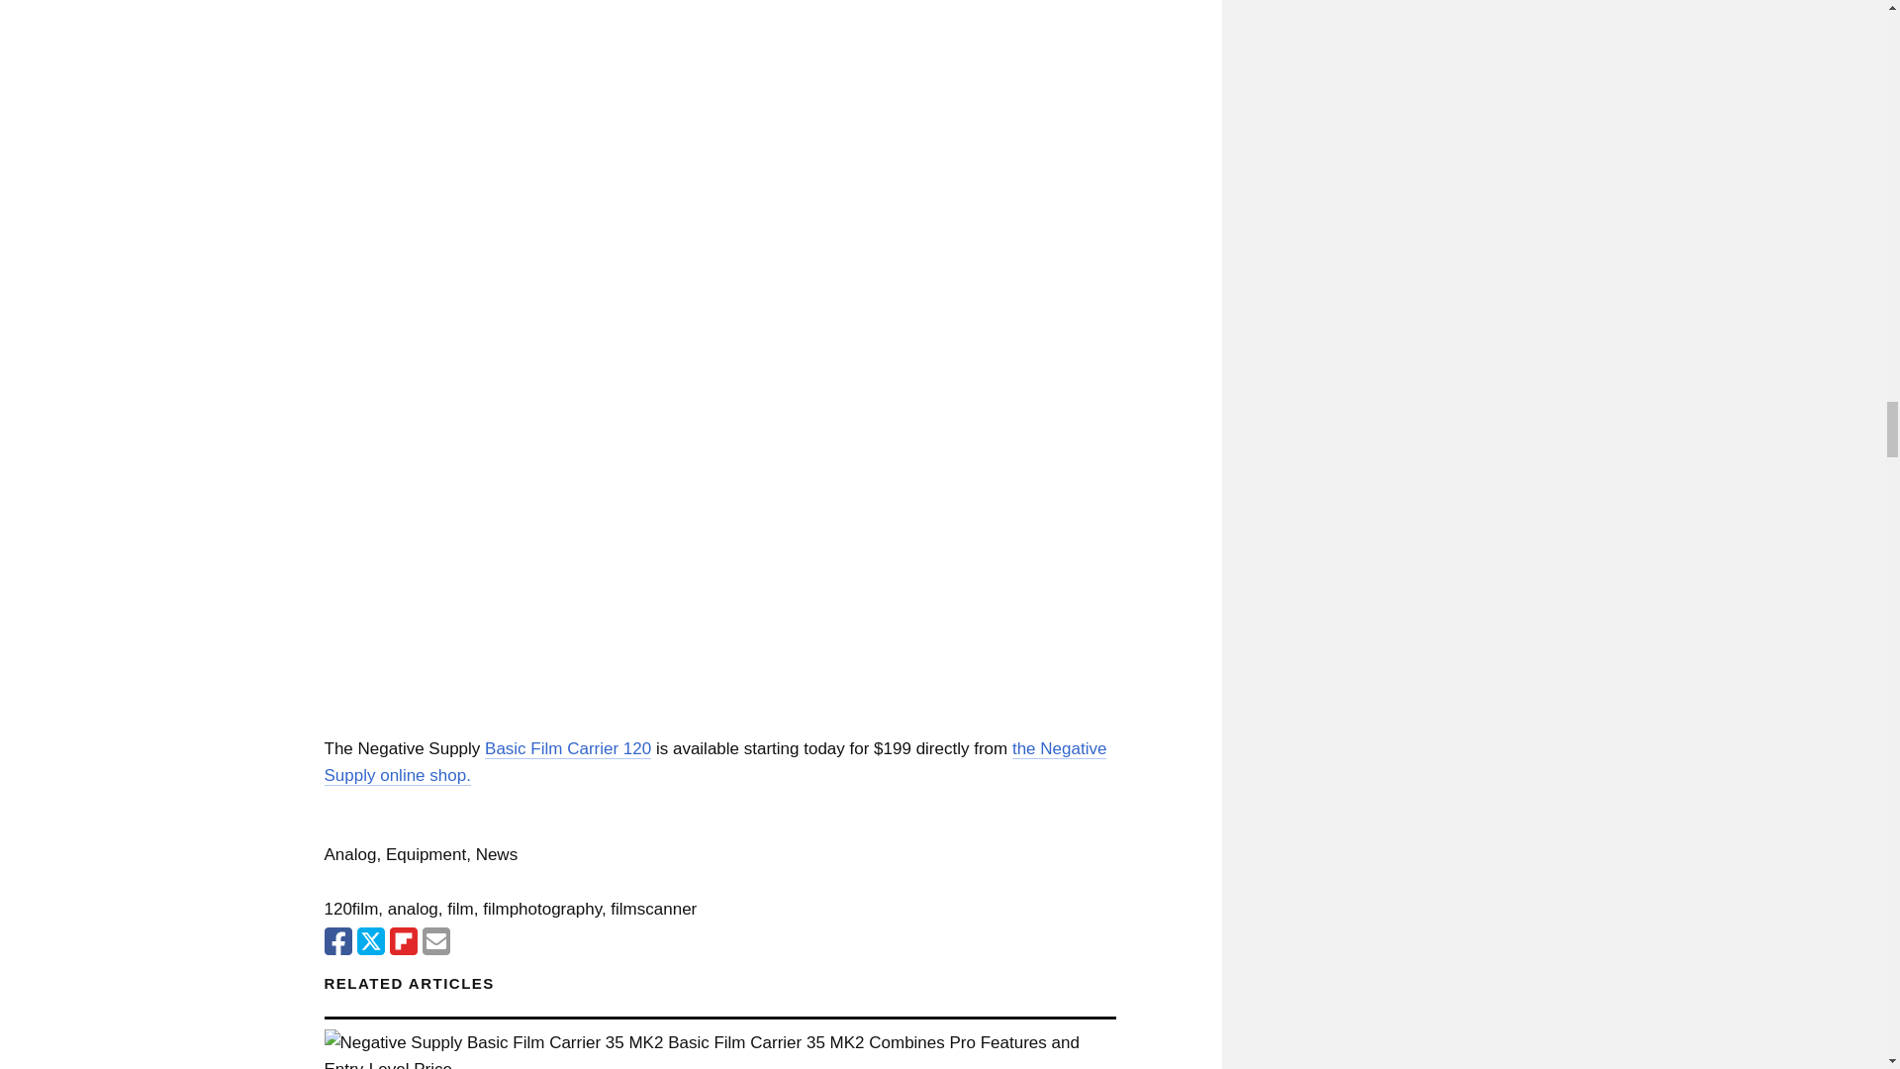  What do you see at coordinates (435, 941) in the screenshot?
I see `Email this article` at bounding box center [435, 941].